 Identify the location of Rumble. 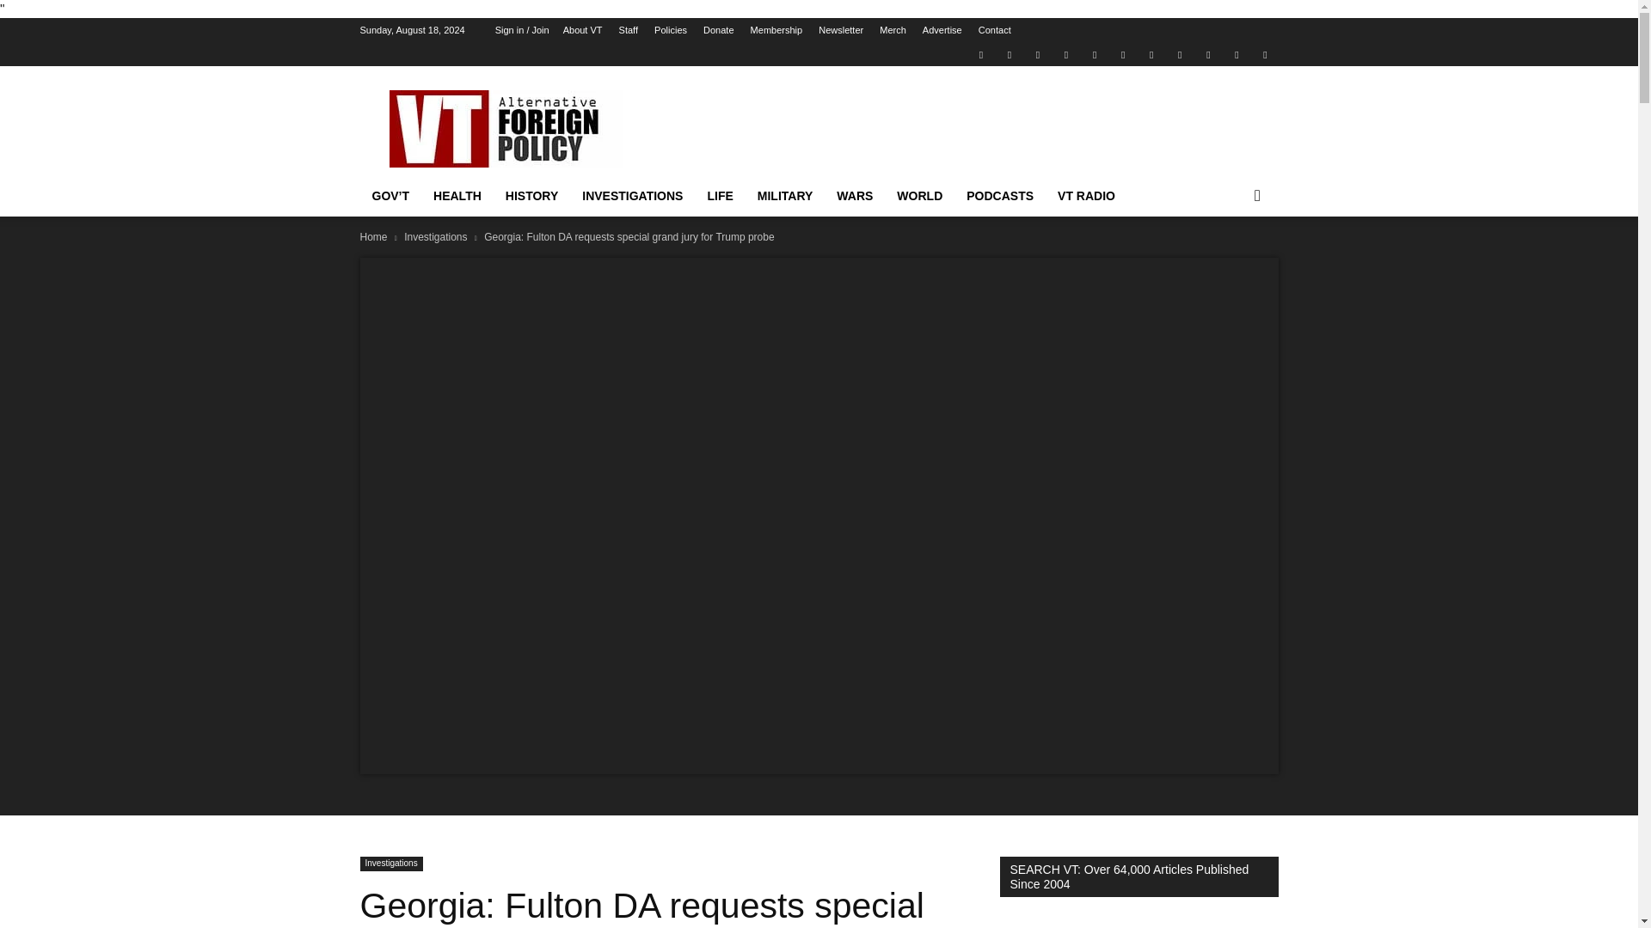
(1094, 53).